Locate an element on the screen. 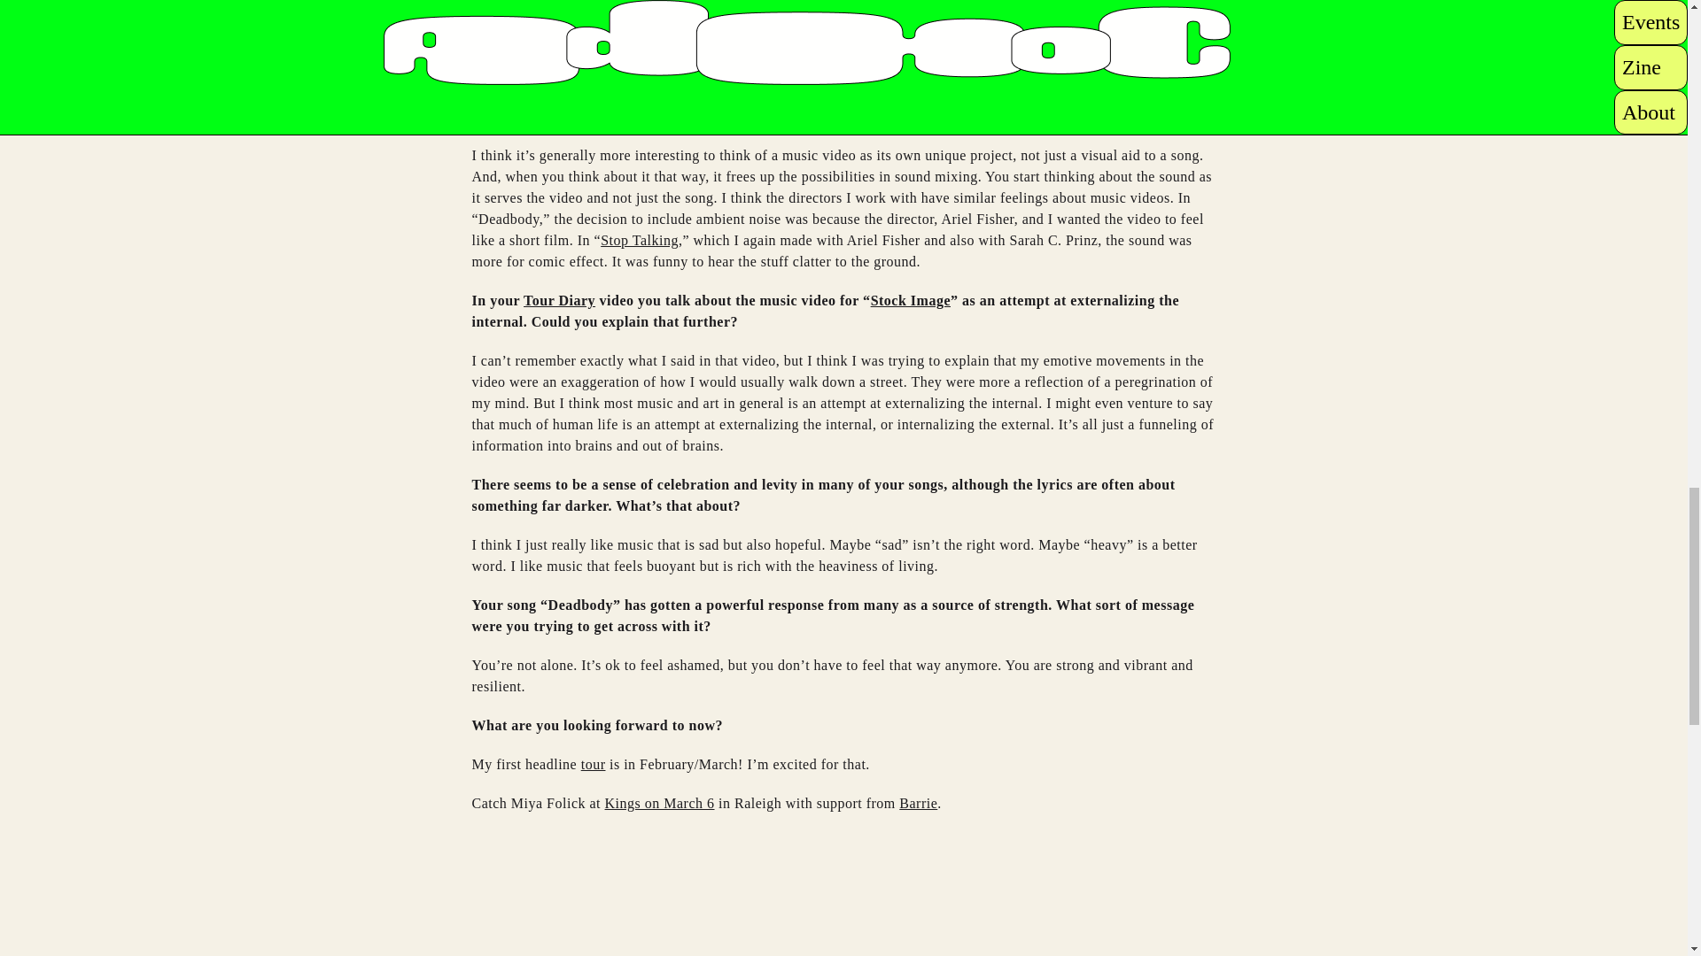  Kings on March 6 is located at coordinates (659, 802).